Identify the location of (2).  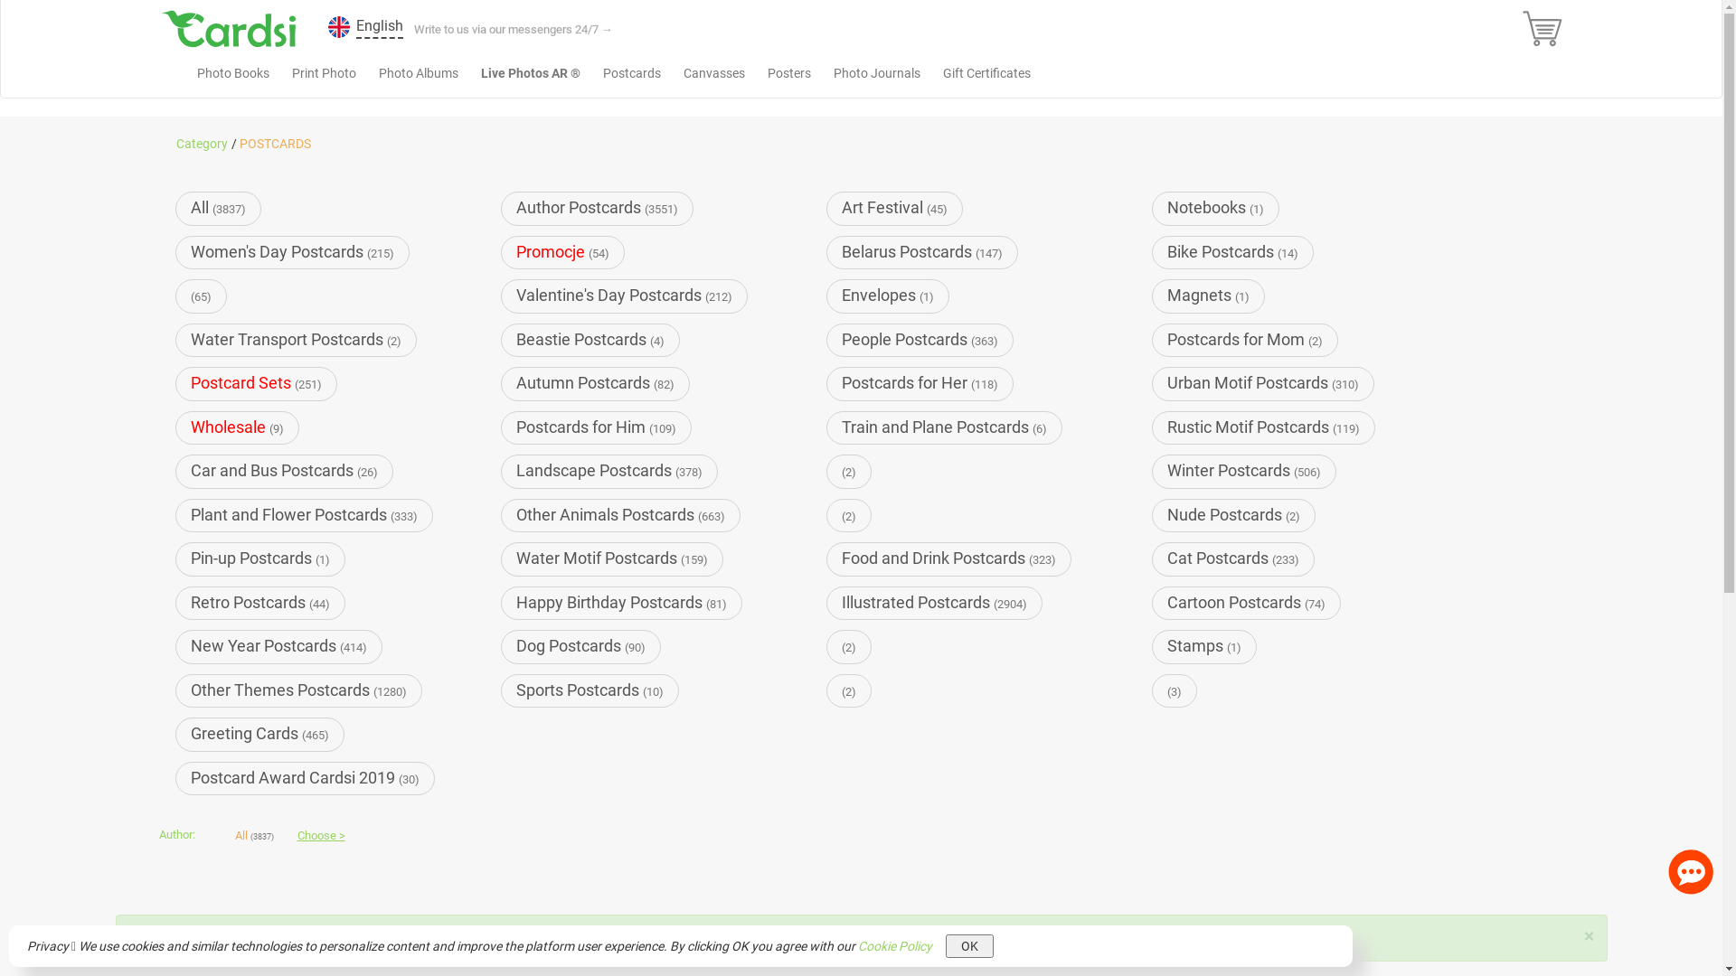
(849, 472).